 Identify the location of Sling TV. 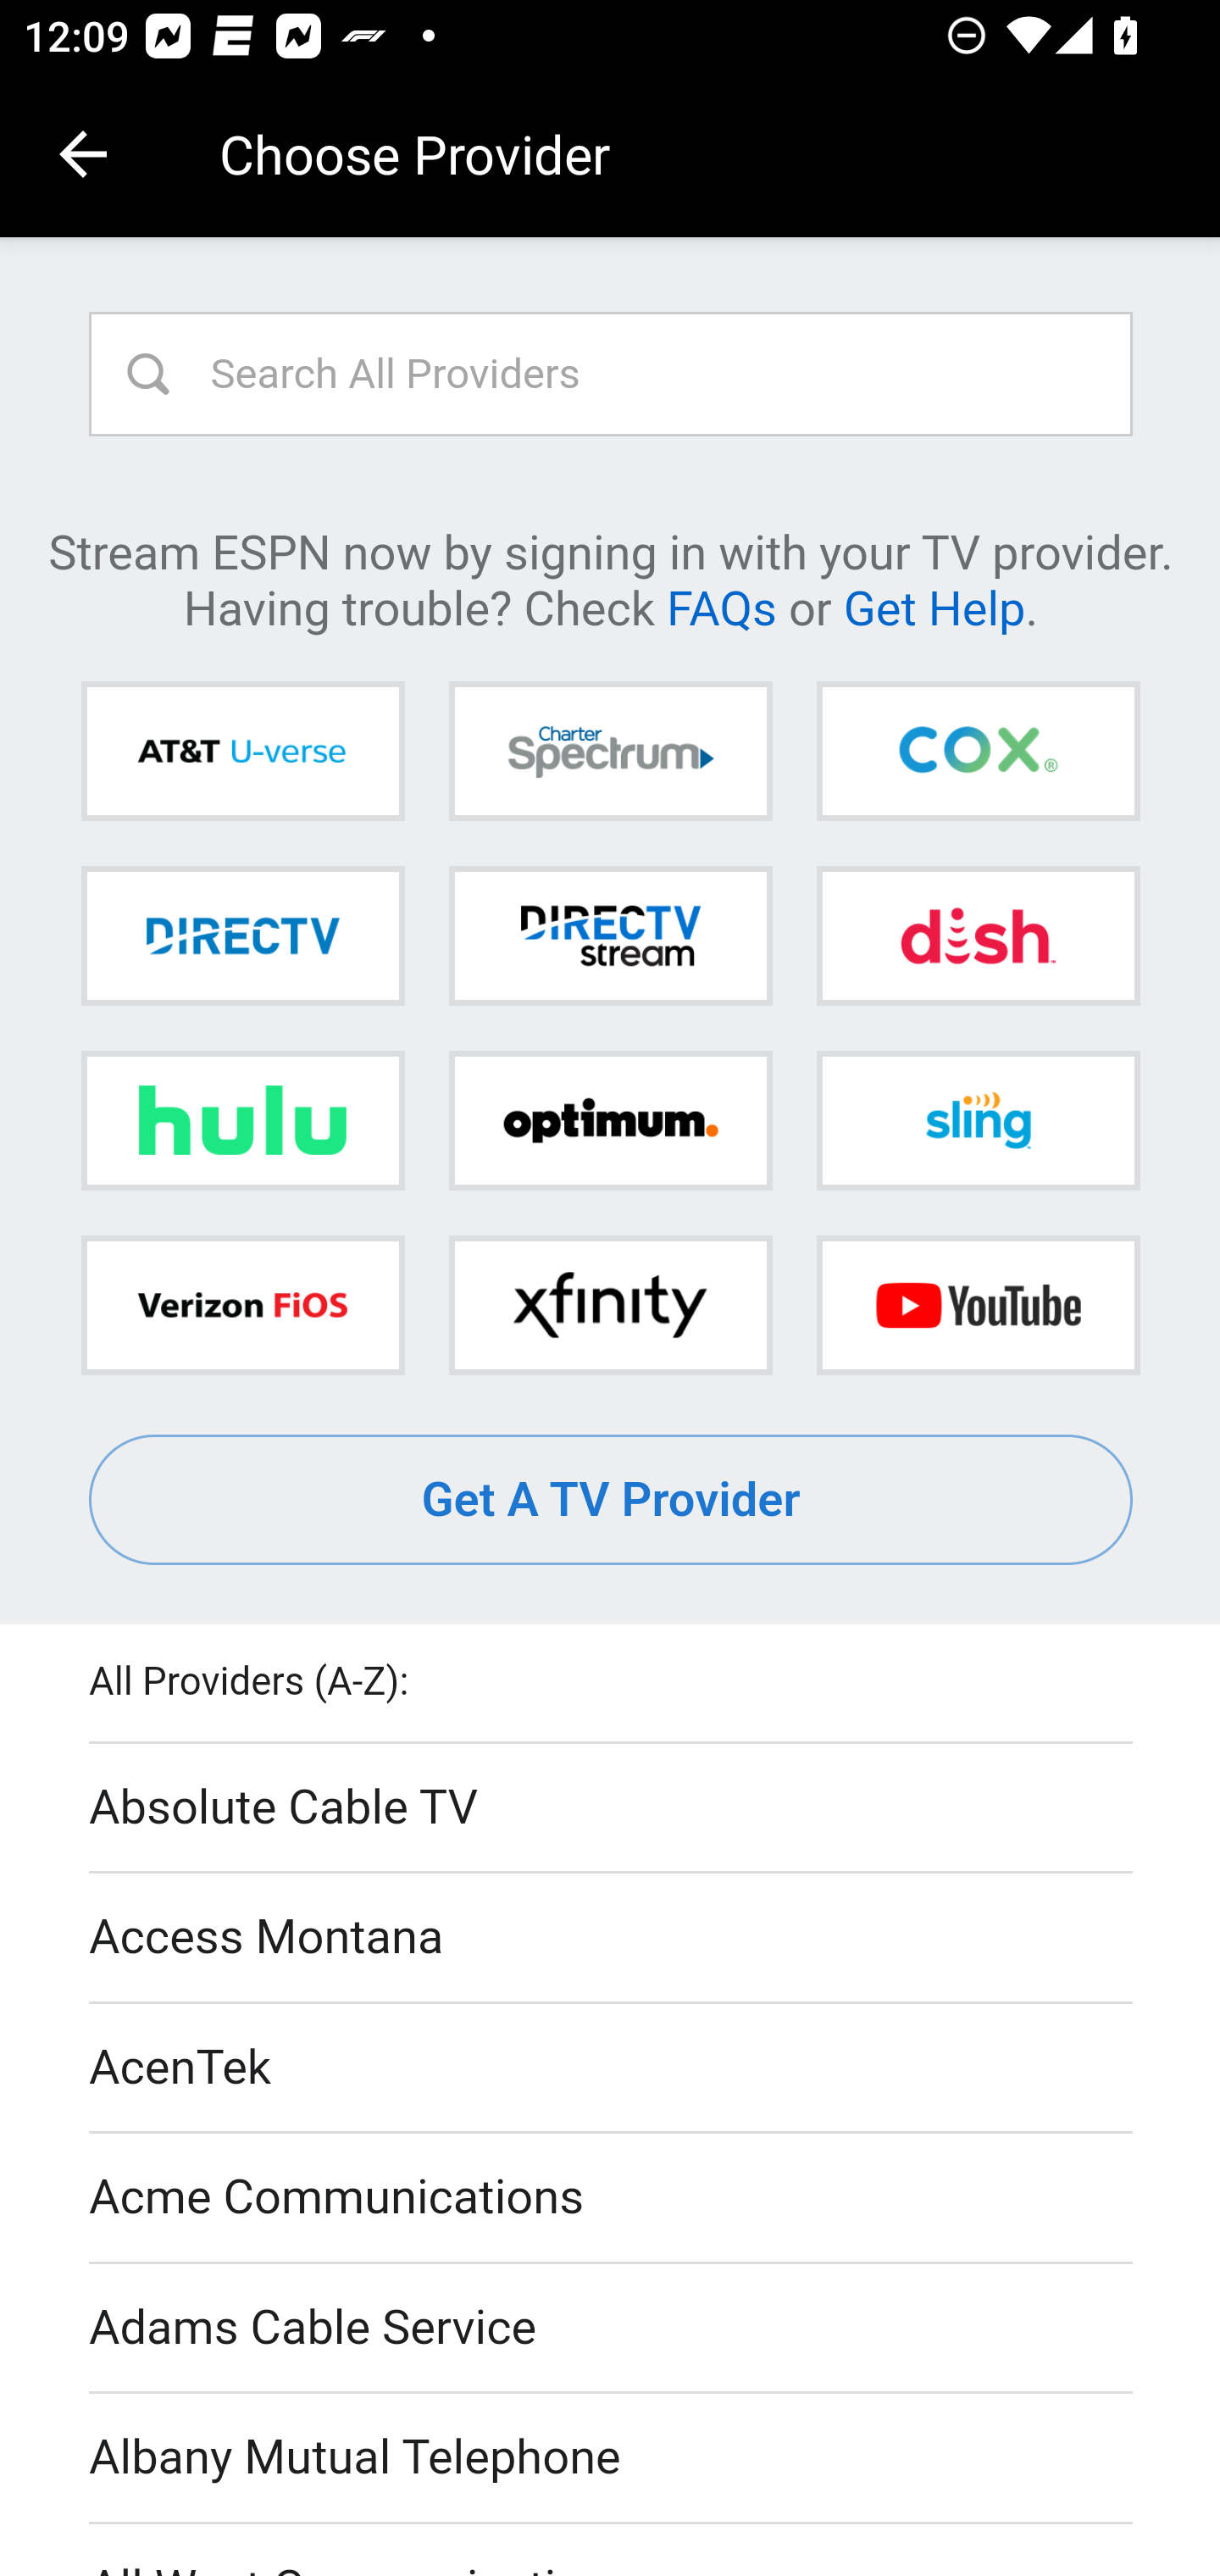
(978, 1120).